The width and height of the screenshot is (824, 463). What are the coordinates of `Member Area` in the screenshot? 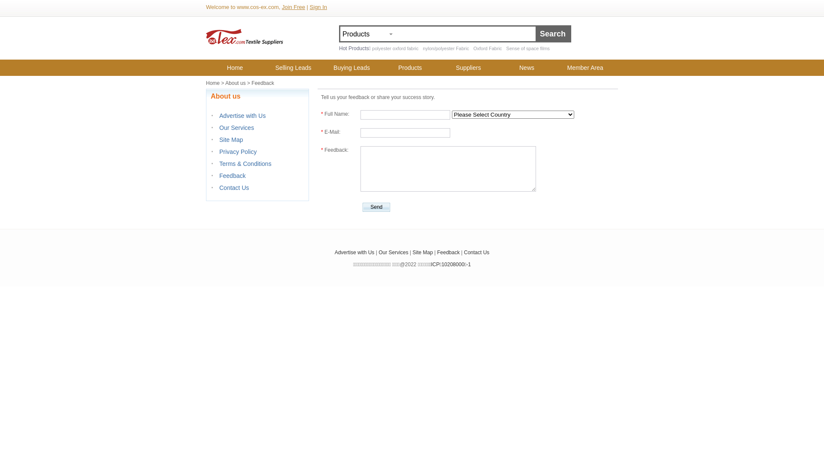 It's located at (585, 68).